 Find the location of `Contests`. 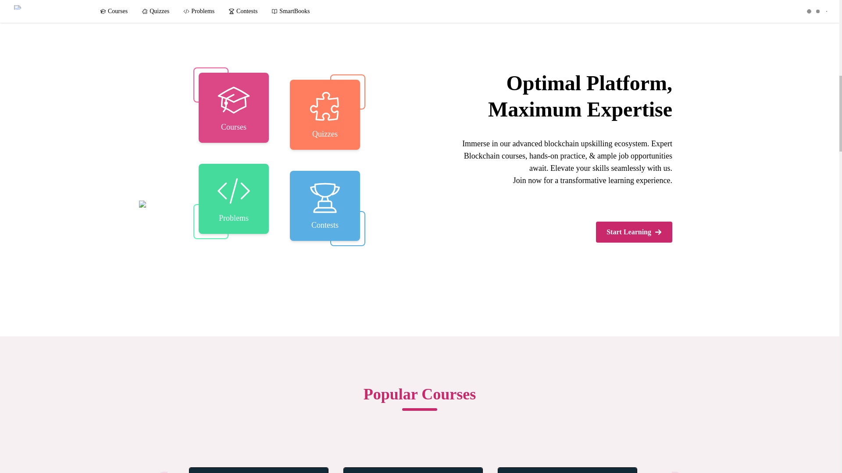

Contests is located at coordinates (325, 205).